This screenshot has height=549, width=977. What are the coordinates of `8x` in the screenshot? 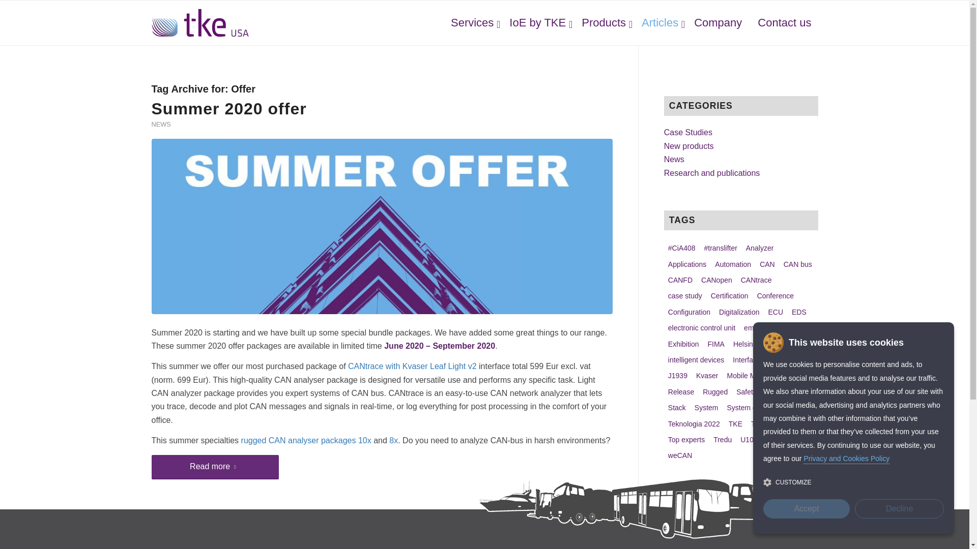 It's located at (393, 440).